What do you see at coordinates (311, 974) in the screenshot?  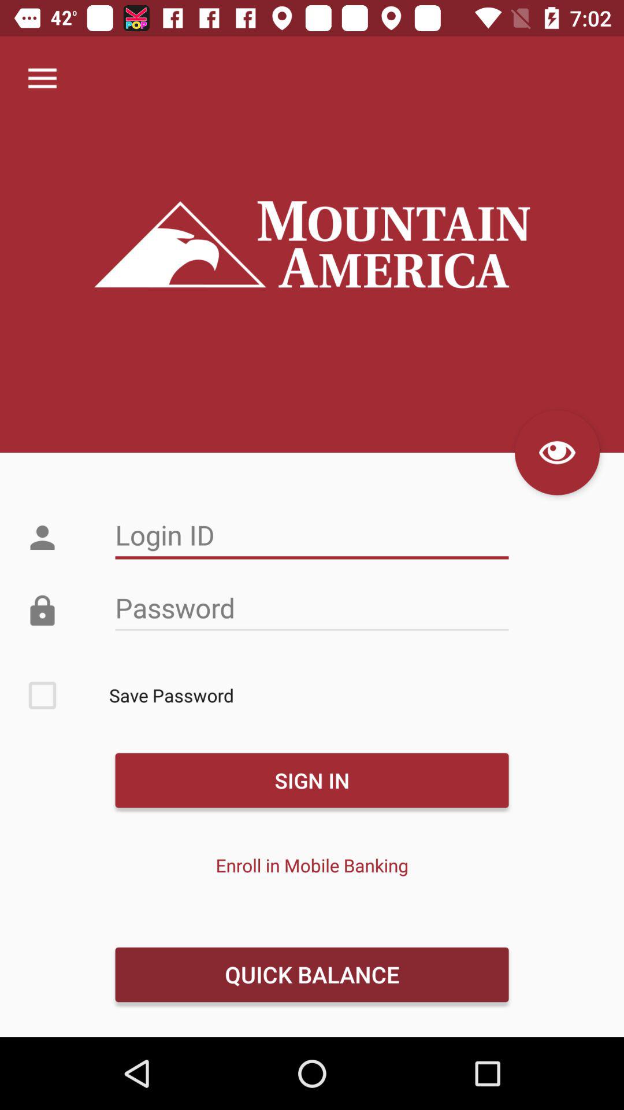 I see `select the item below the enroll in mobile` at bounding box center [311, 974].